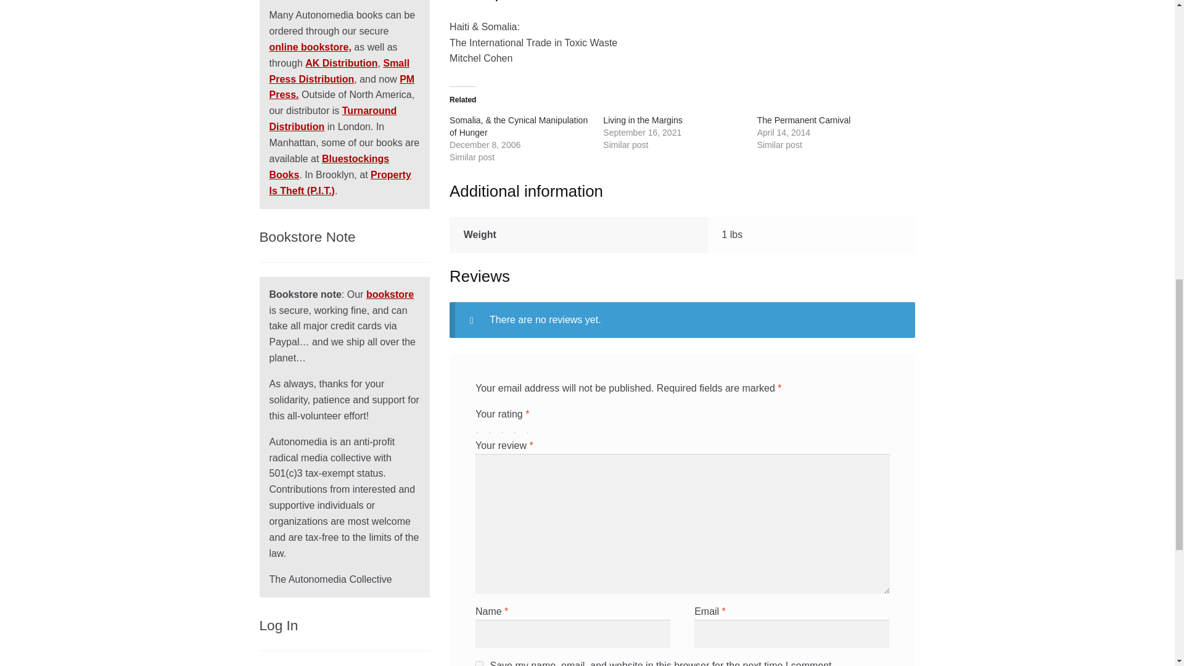 This screenshot has width=1184, height=666. What do you see at coordinates (530, 428) in the screenshot?
I see `5` at bounding box center [530, 428].